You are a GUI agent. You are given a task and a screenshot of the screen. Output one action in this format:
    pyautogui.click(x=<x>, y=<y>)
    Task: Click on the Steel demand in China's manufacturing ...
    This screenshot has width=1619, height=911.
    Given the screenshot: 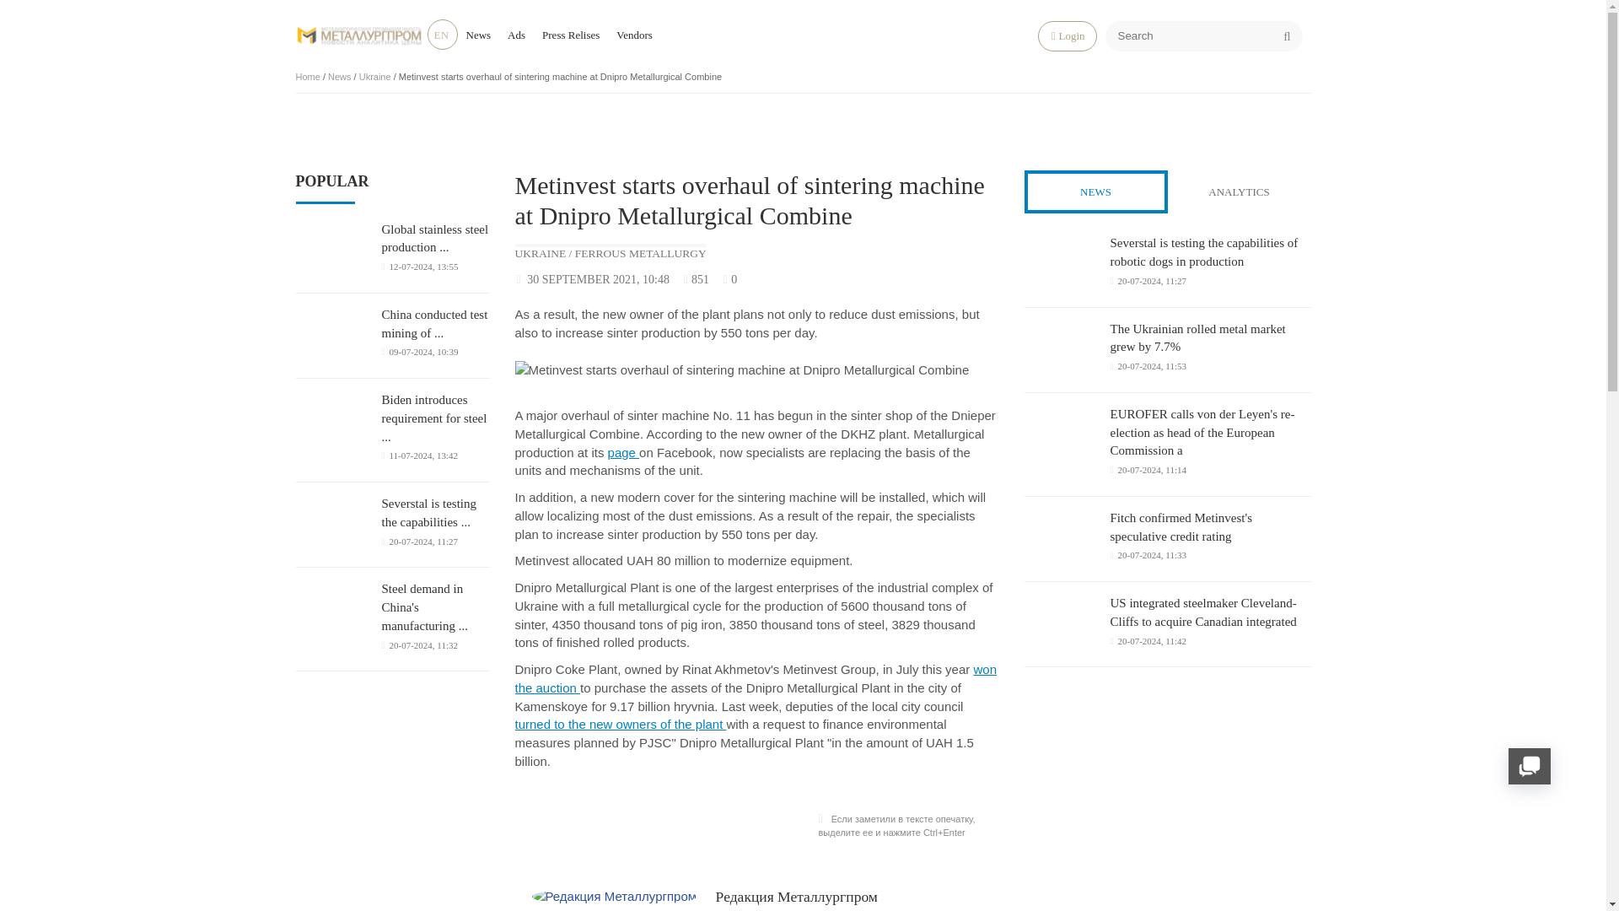 What is the action you would take?
    pyautogui.click(x=434, y=607)
    